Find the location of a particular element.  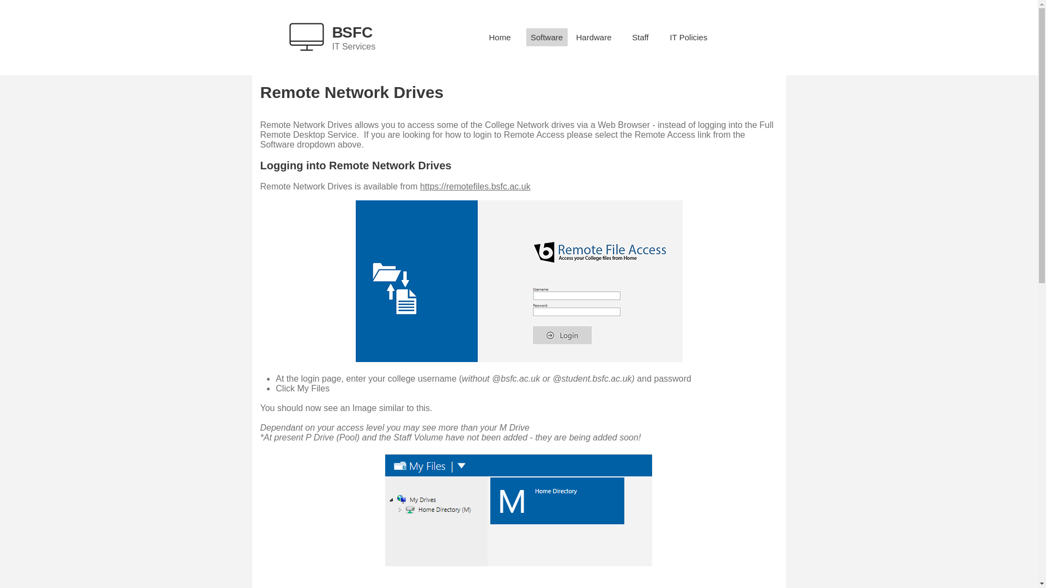

Staff is located at coordinates (641, 37).